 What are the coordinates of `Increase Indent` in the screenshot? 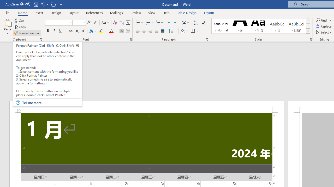 It's located at (176, 23).